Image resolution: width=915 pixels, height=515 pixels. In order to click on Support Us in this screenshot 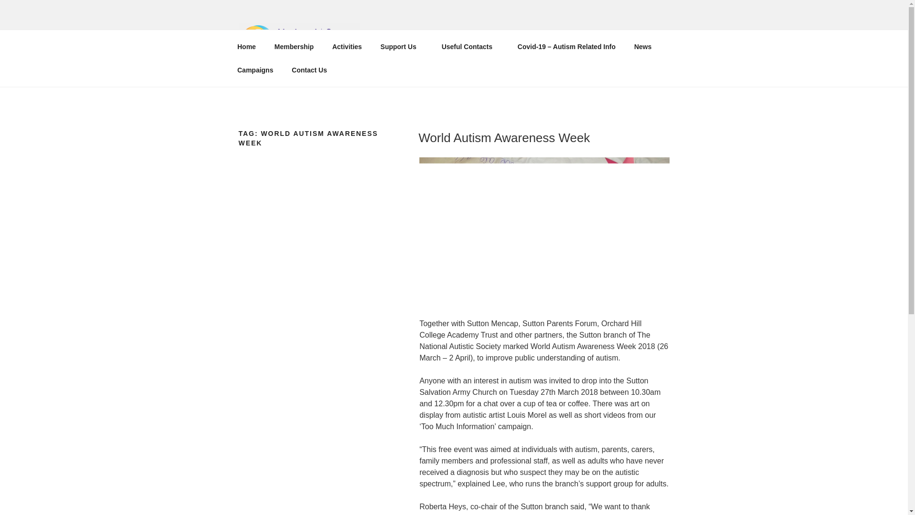, I will do `click(401, 47)`.